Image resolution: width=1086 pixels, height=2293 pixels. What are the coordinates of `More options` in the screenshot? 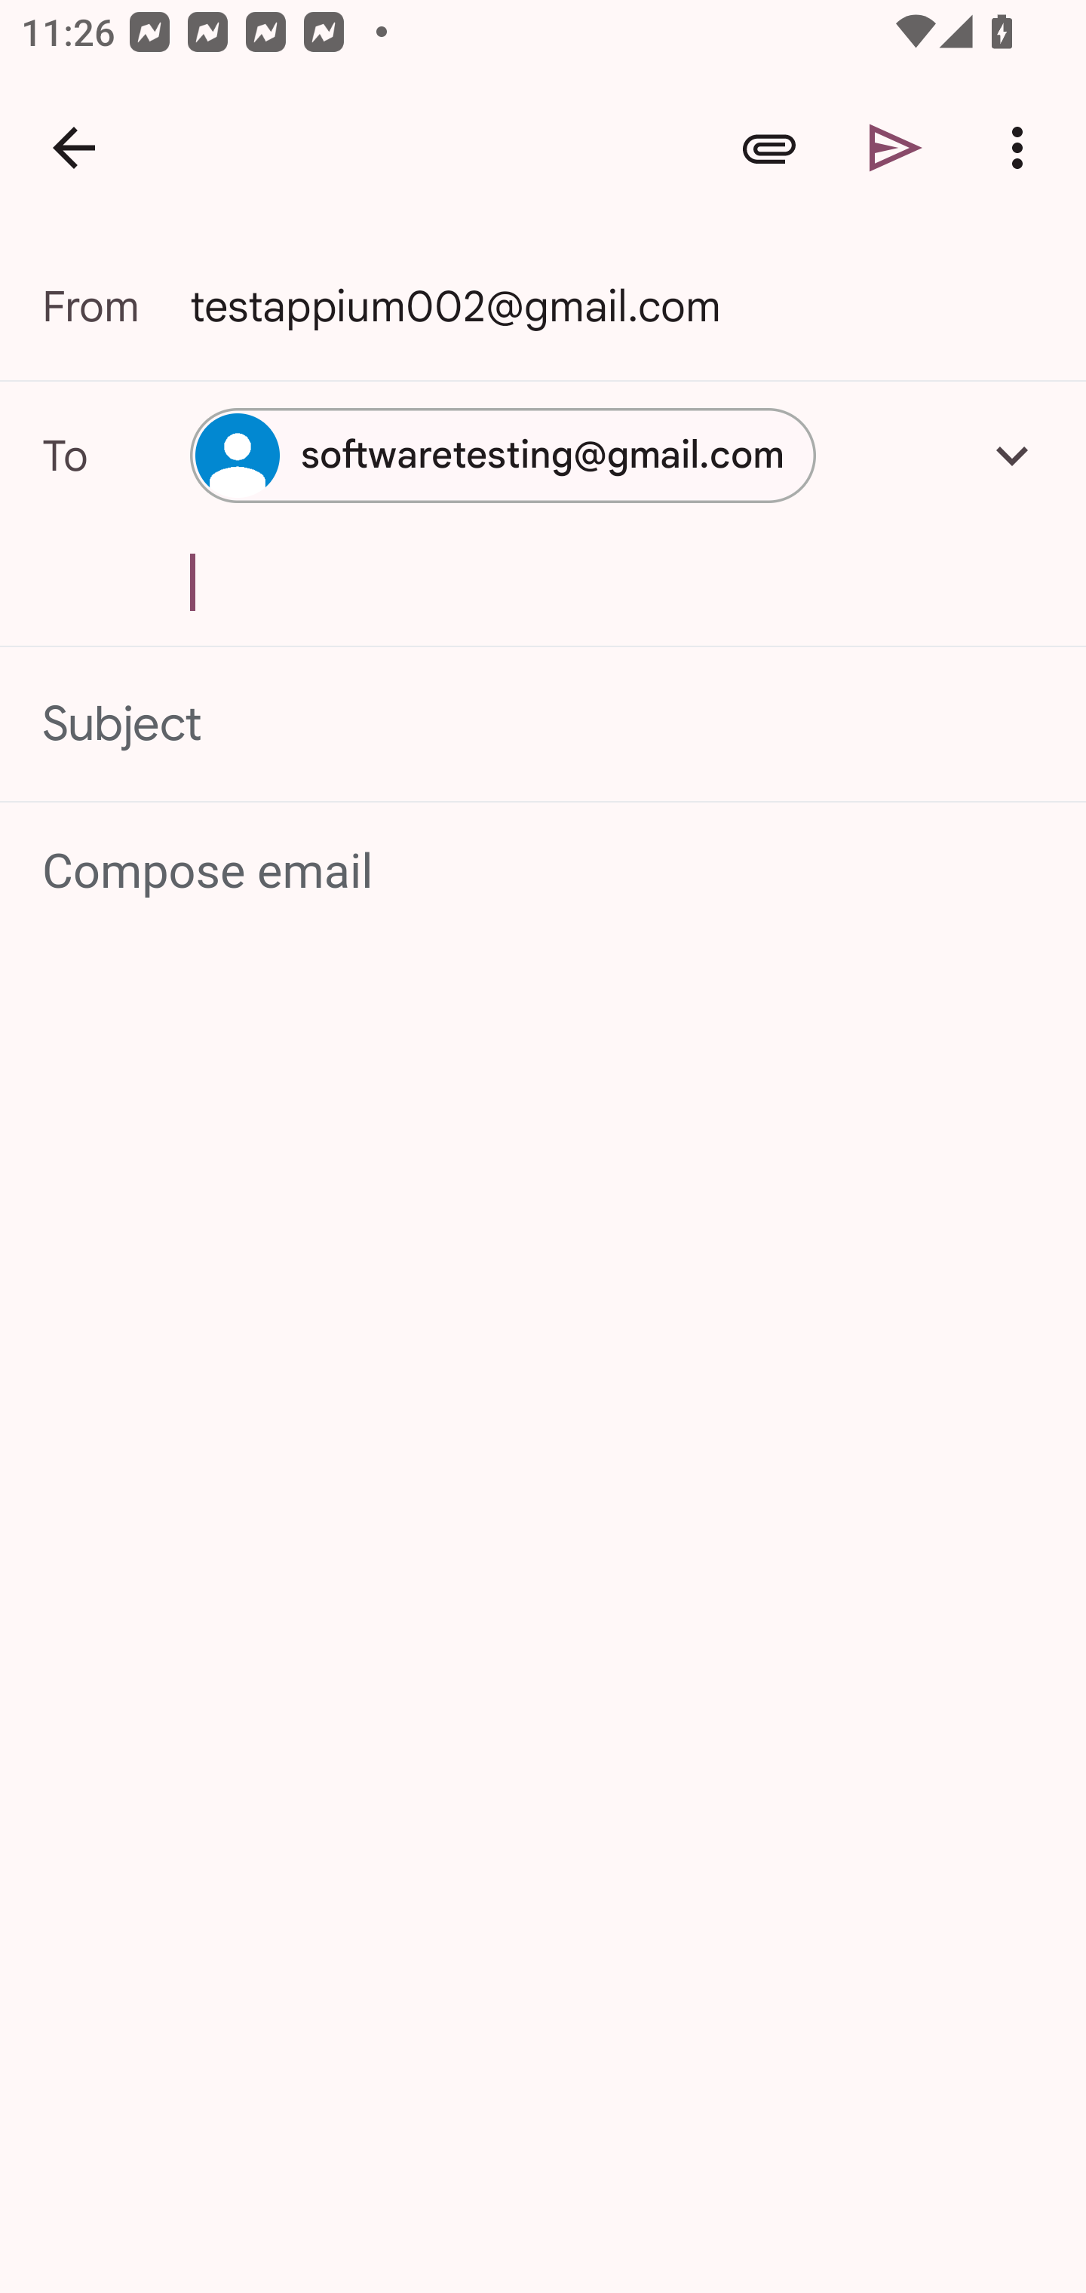 It's located at (1023, 148).